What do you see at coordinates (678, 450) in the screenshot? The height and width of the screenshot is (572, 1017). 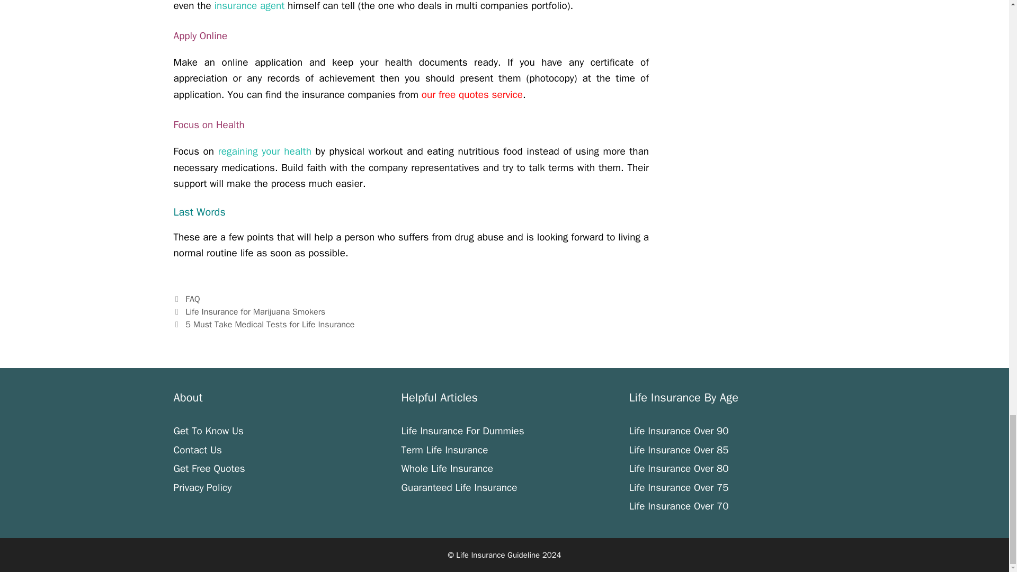 I see `Life Insurance Over 85` at bounding box center [678, 450].